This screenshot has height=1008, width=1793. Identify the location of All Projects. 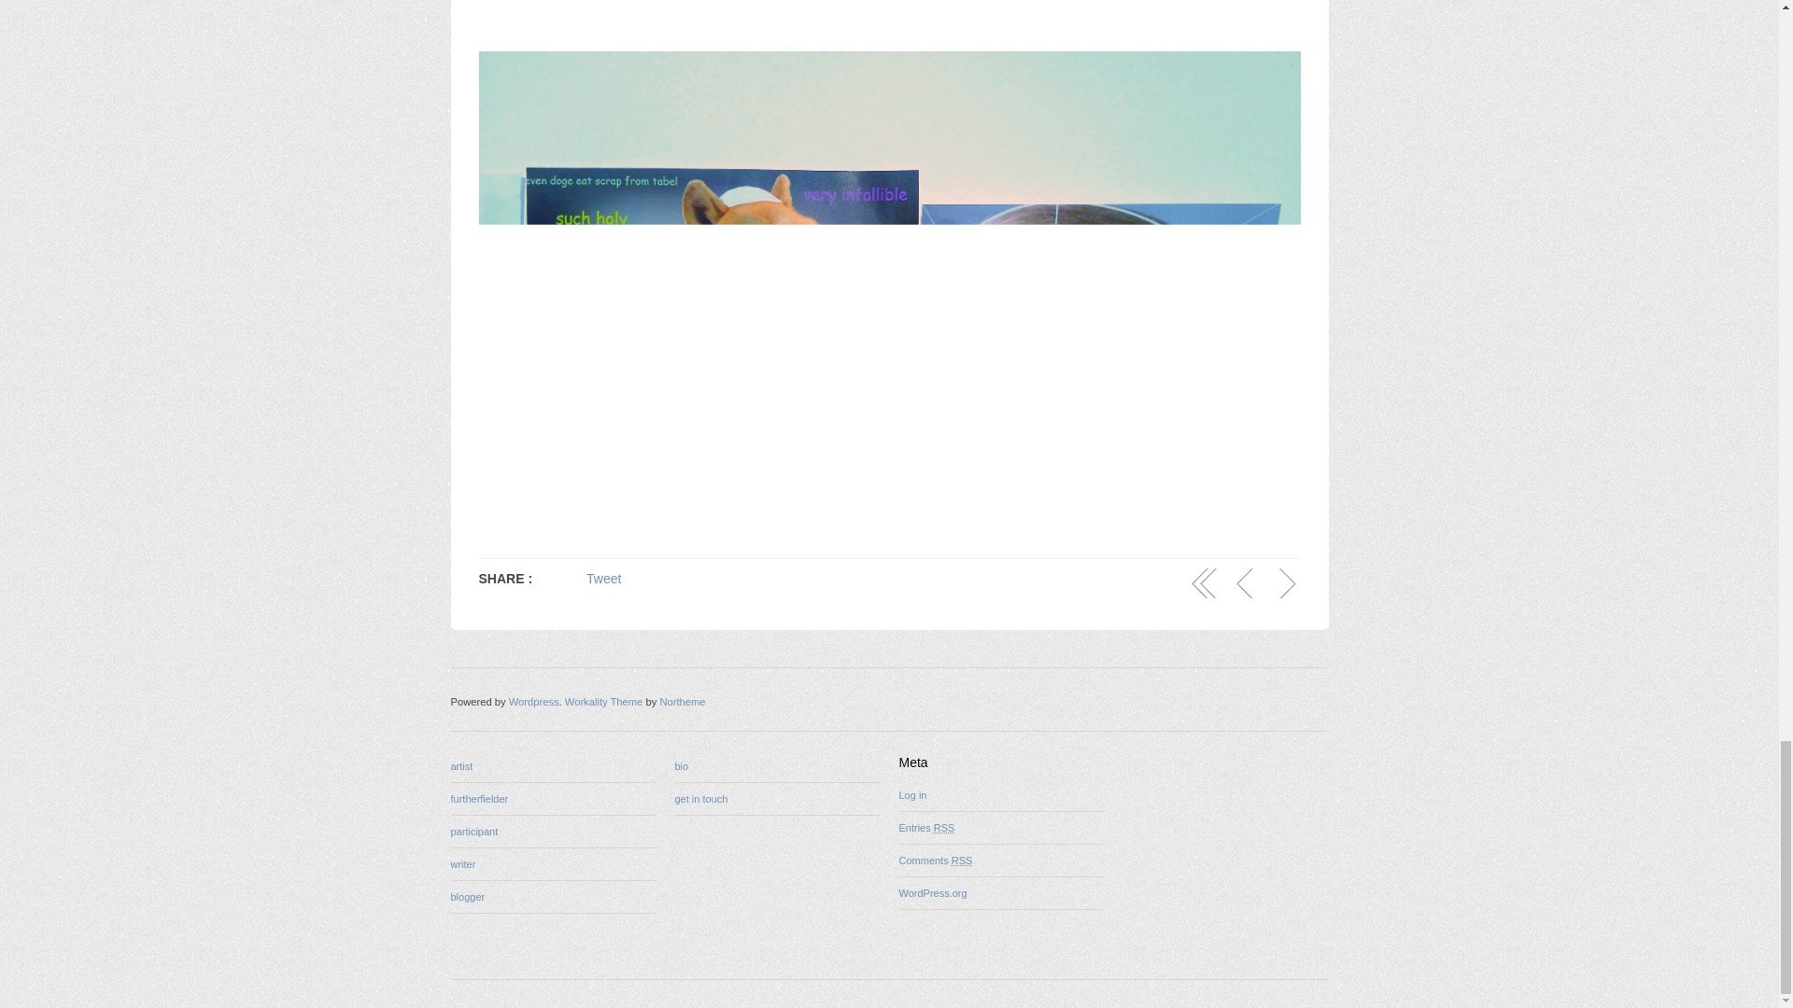
(1205, 583).